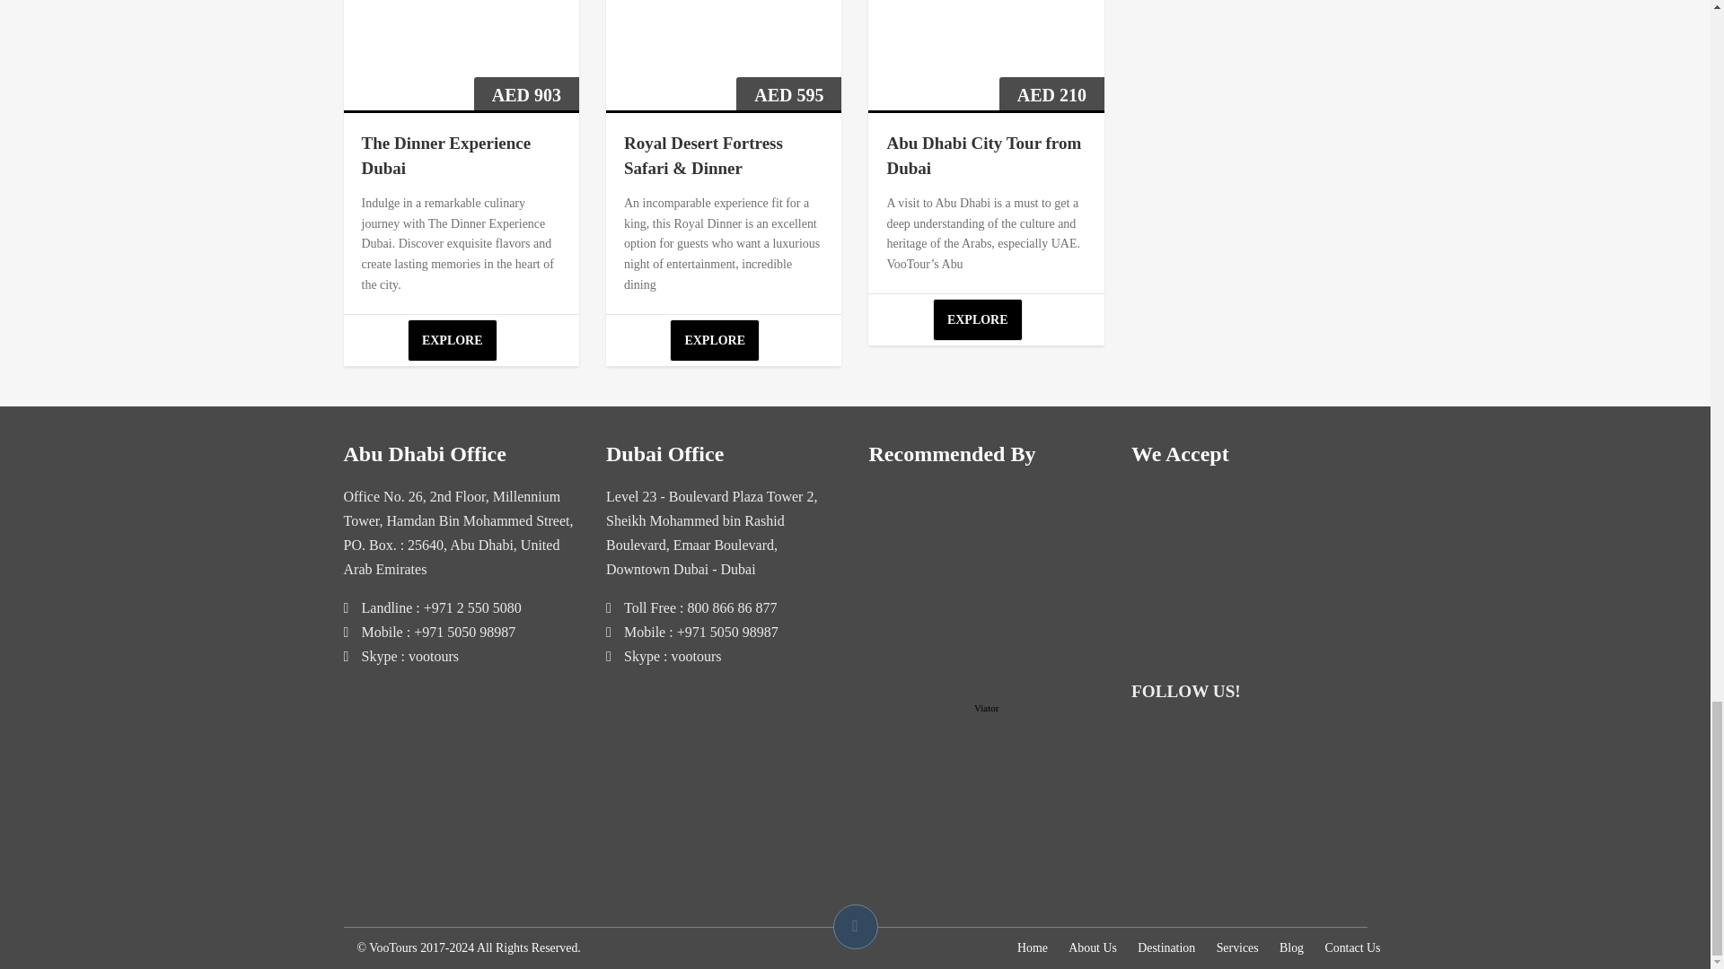 The width and height of the screenshot is (1724, 969). I want to click on Pinterest, so click(1283, 743).